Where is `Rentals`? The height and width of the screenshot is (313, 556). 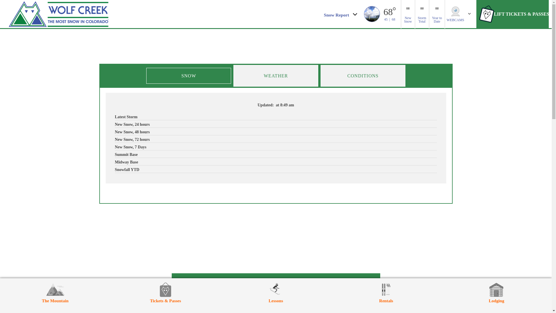
Rentals is located at coordinates (386, 293).